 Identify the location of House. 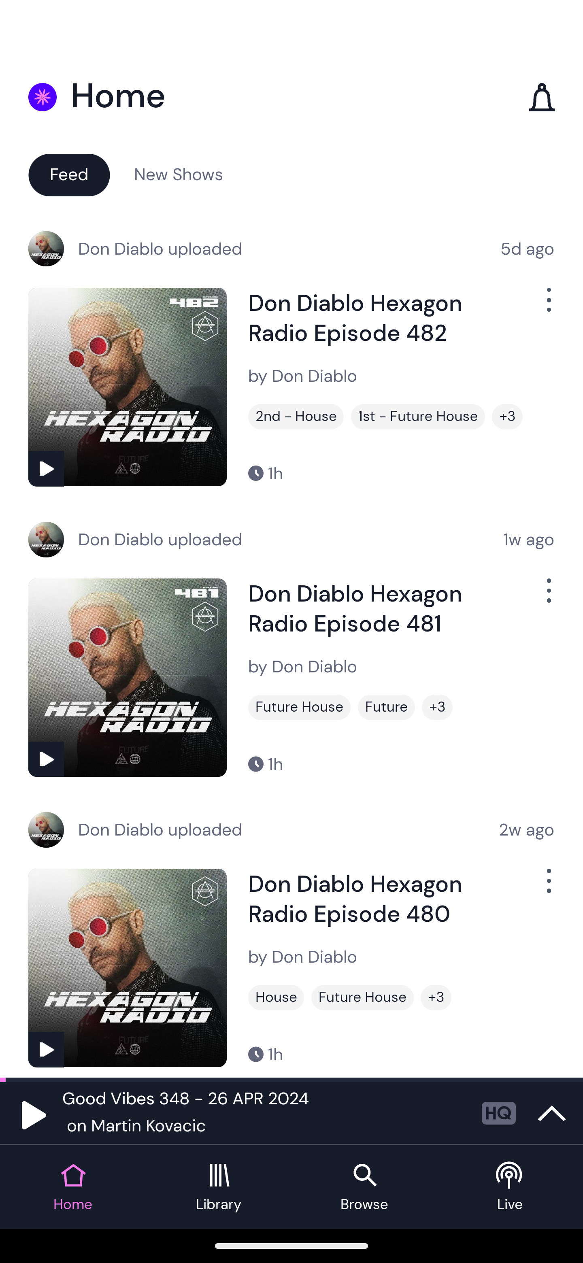
(276, 997).